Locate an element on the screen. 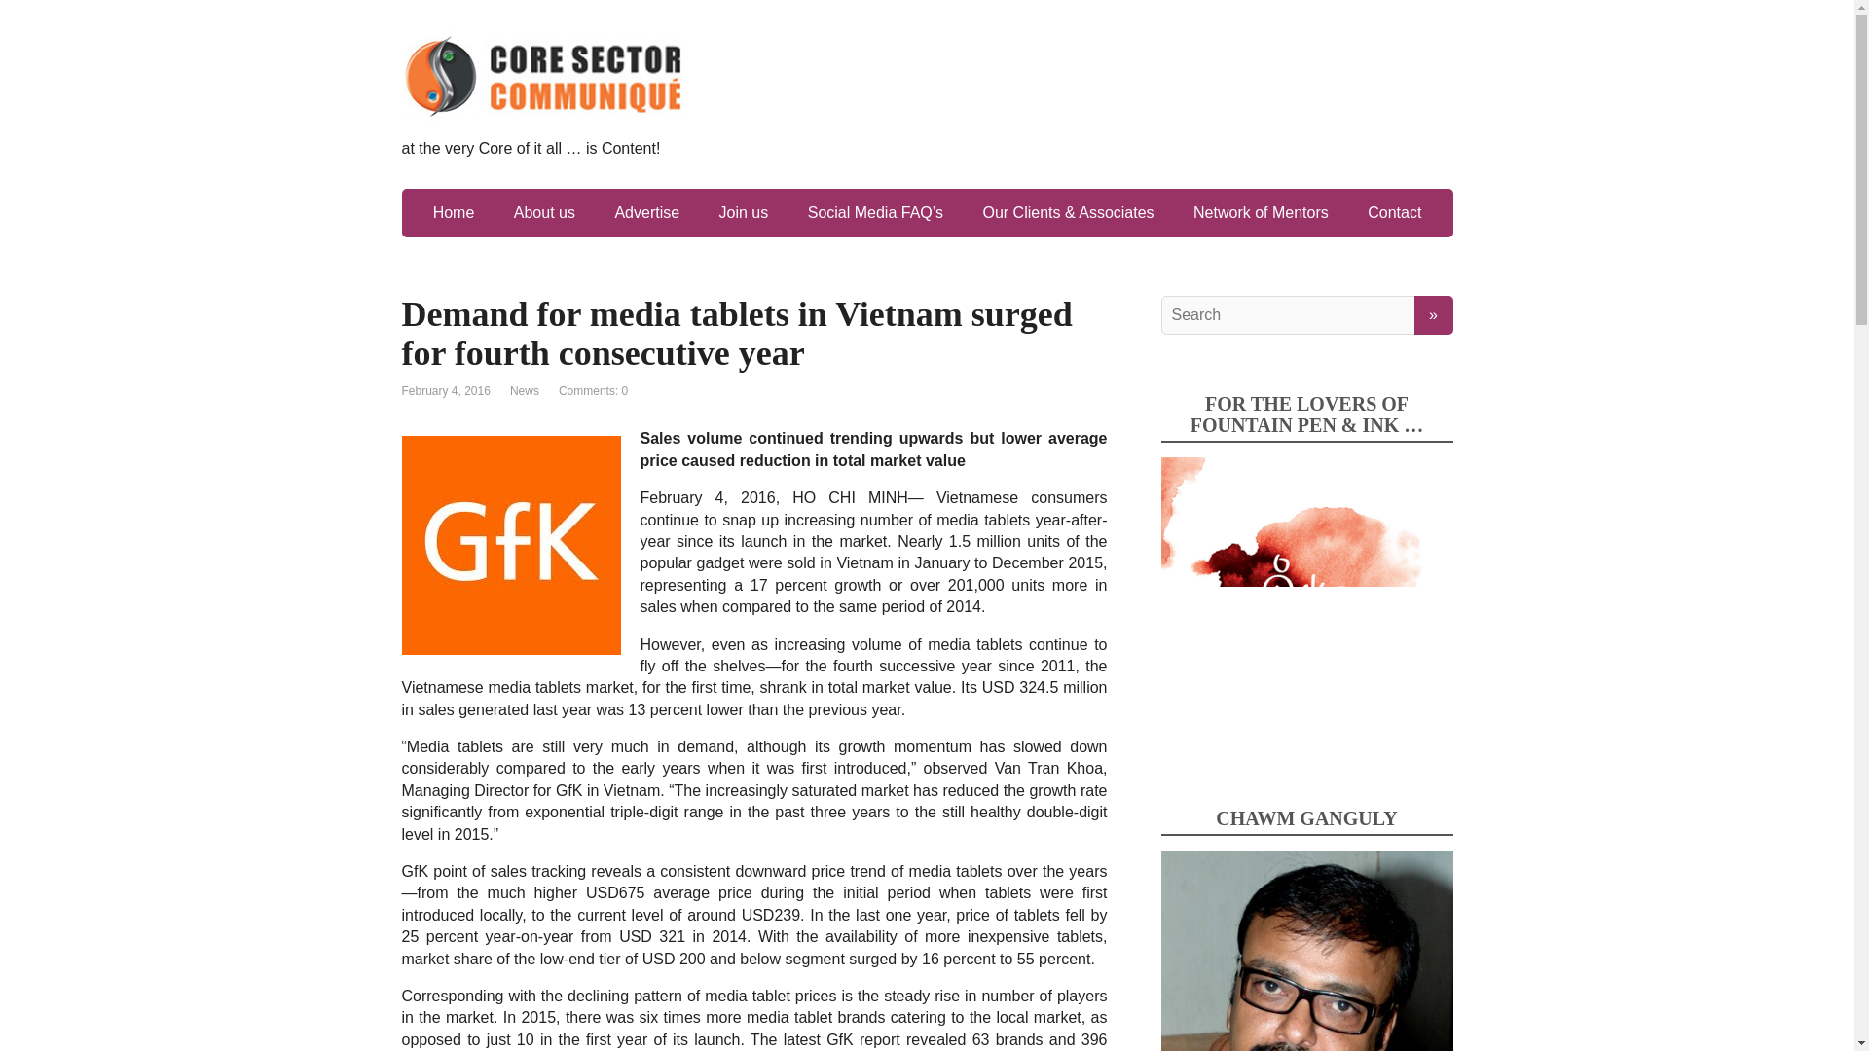  Home is located at coordinates (454, 213).